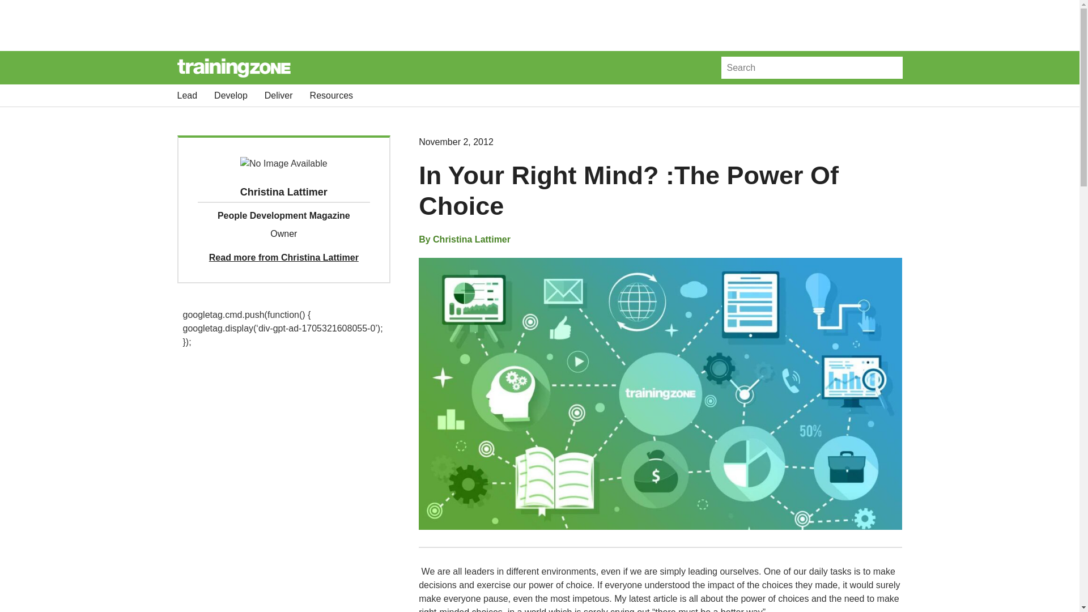 This screenshot has height=612, width=1088. Describe the element at coordinates (231, 95) in the screenshot. I see `Develop` at that location.